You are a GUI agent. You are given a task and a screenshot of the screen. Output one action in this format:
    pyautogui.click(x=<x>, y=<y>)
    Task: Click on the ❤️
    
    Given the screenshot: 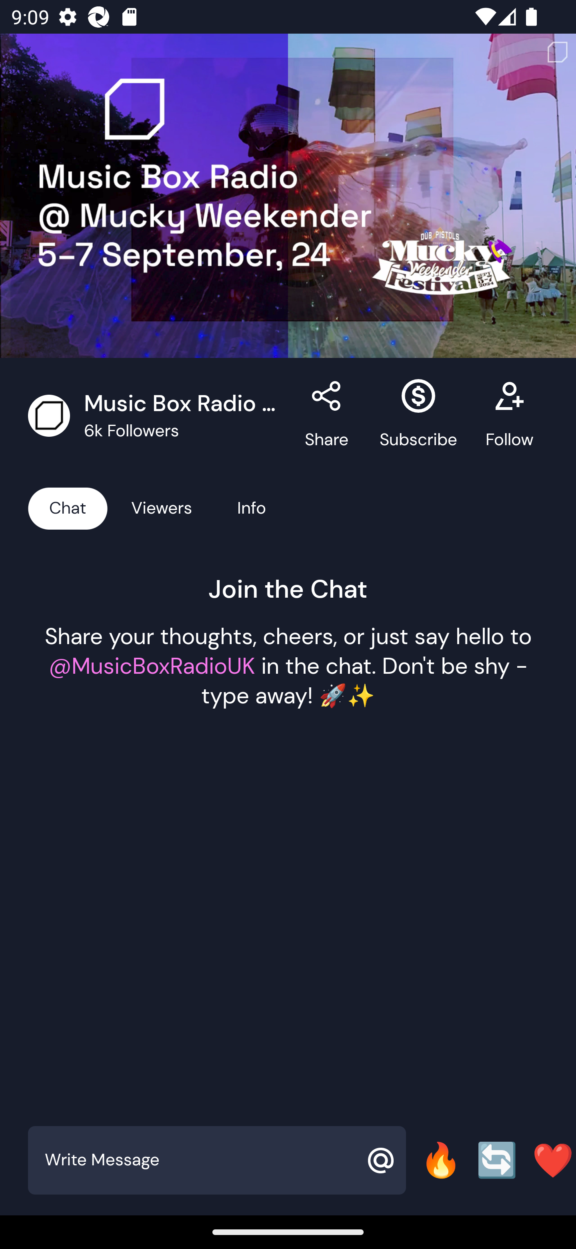 What is the action you would take?
    pyautogui.click(x=553, y=1160)
    